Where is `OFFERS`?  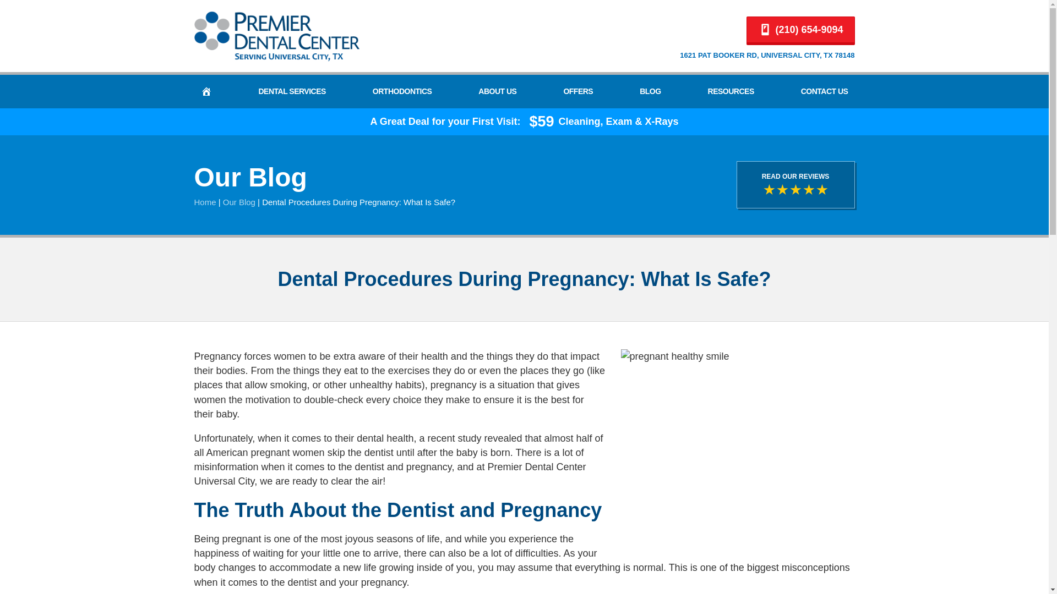 OFFERS is located at coordinates (578, 91).